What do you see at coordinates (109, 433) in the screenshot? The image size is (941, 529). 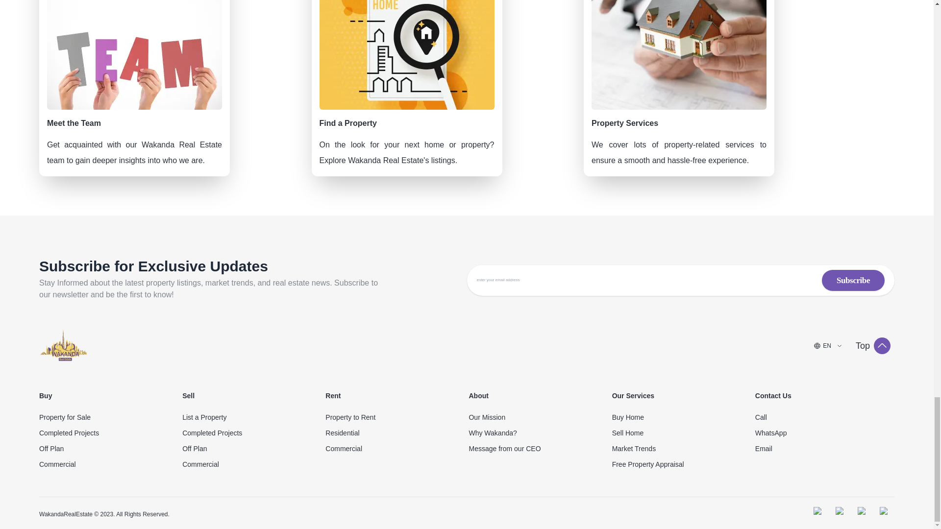 I see `Completed Projects` at bounding box center [109, 433].